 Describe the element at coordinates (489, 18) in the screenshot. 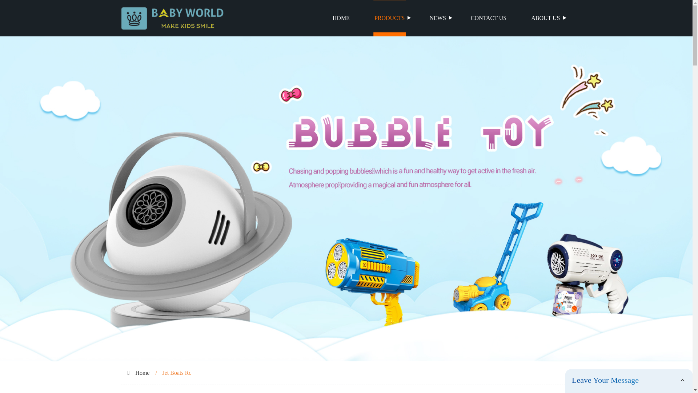

I see `CONTACT US` at that location.